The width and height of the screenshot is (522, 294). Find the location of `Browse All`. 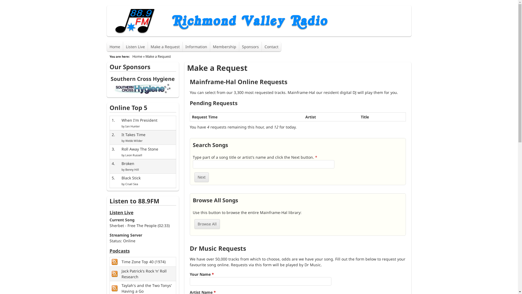

Browse All is located at coordinates (207, 224).